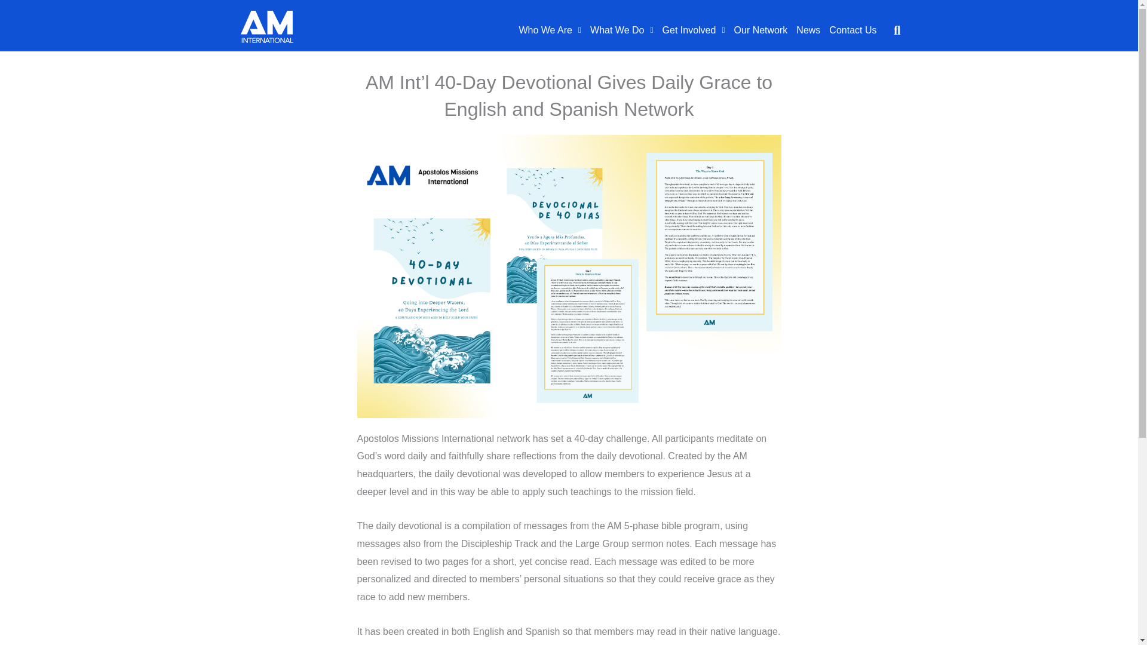 The height and width of the screenshot is (645, 1147). I want to click on Who We Are, so click(550, 30).